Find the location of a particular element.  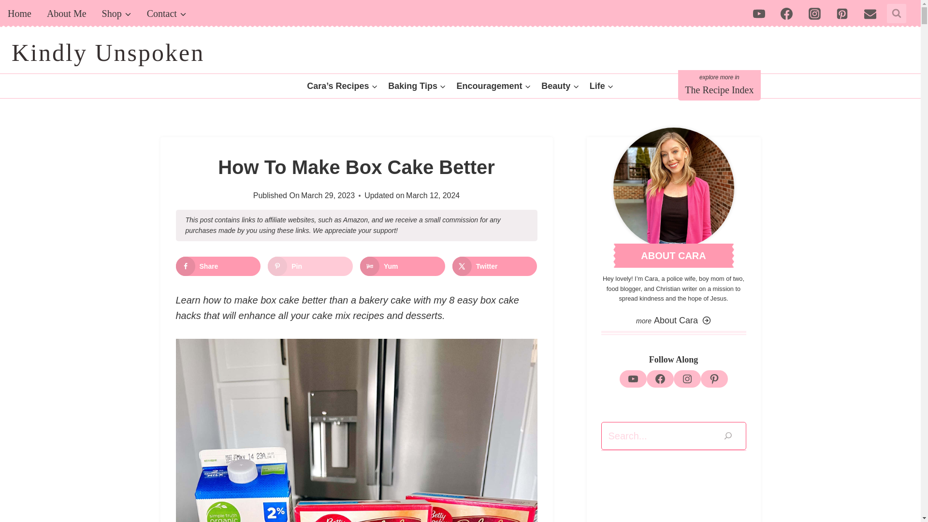

Baking Tips is located at coordinates (417, 86).